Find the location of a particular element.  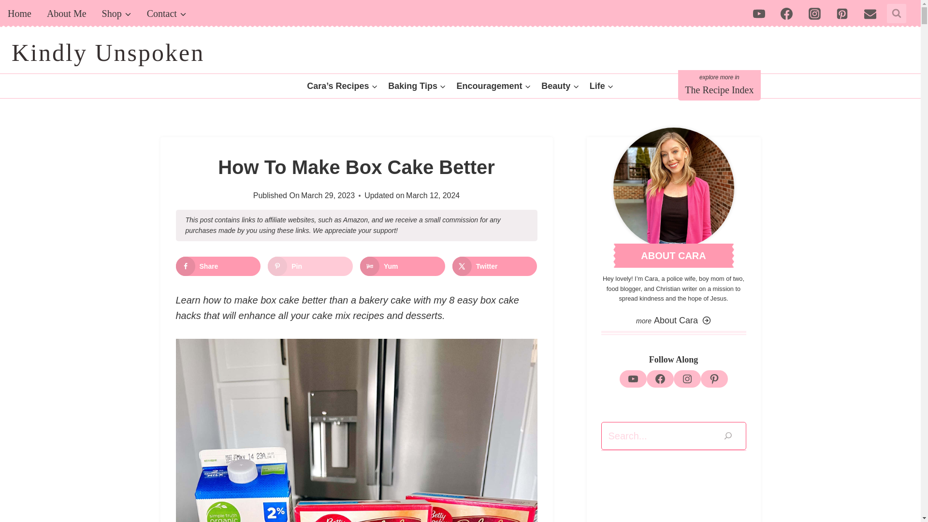

Baking Tips is located at coordinates (417, 86).